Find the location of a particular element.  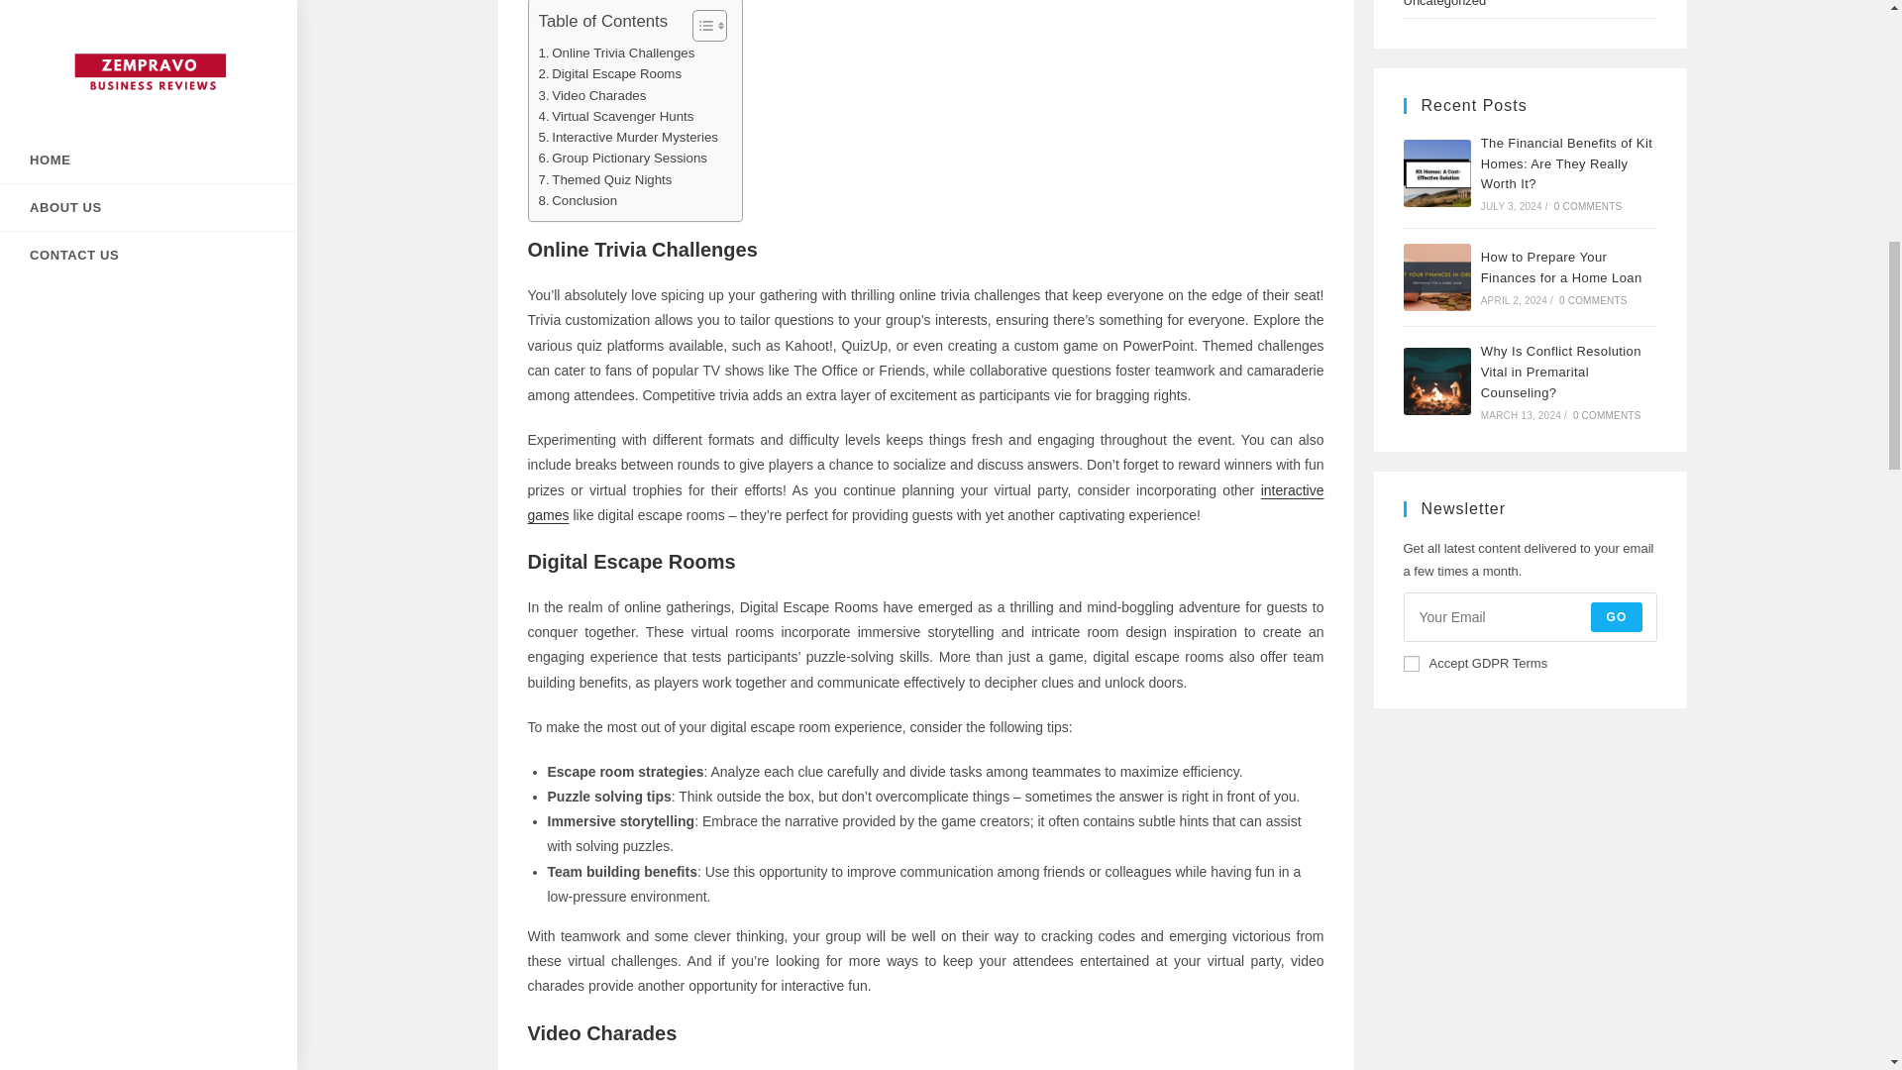

1 is located at coordinates (1411, 664).